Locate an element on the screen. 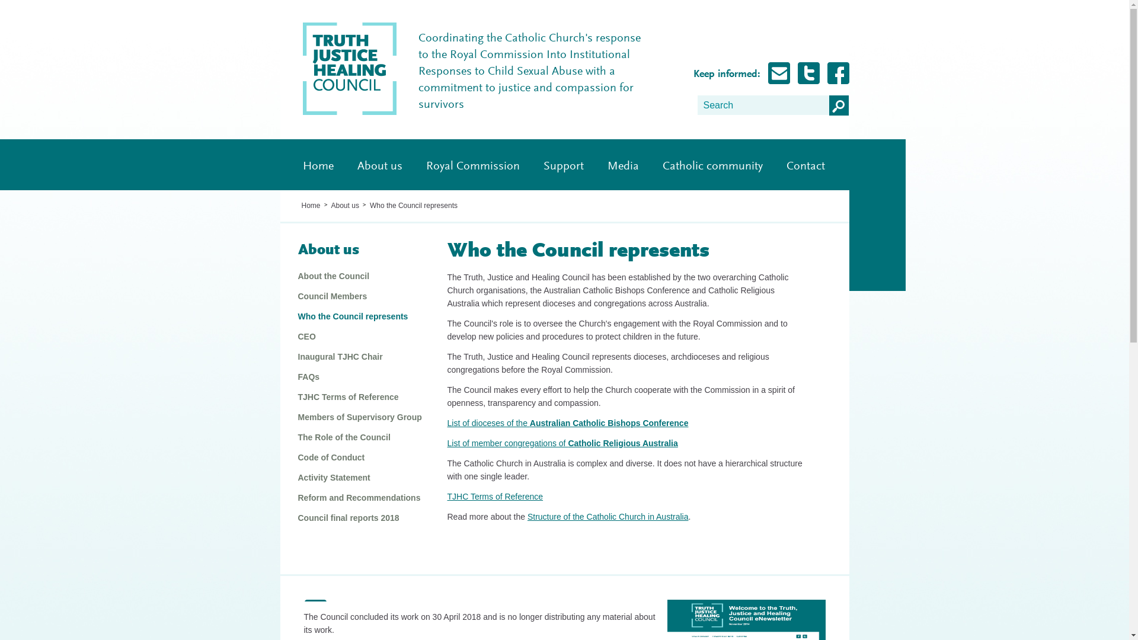 The width and height of the screenshot is (1138, 640). Home is located at coordinates (311, 206).